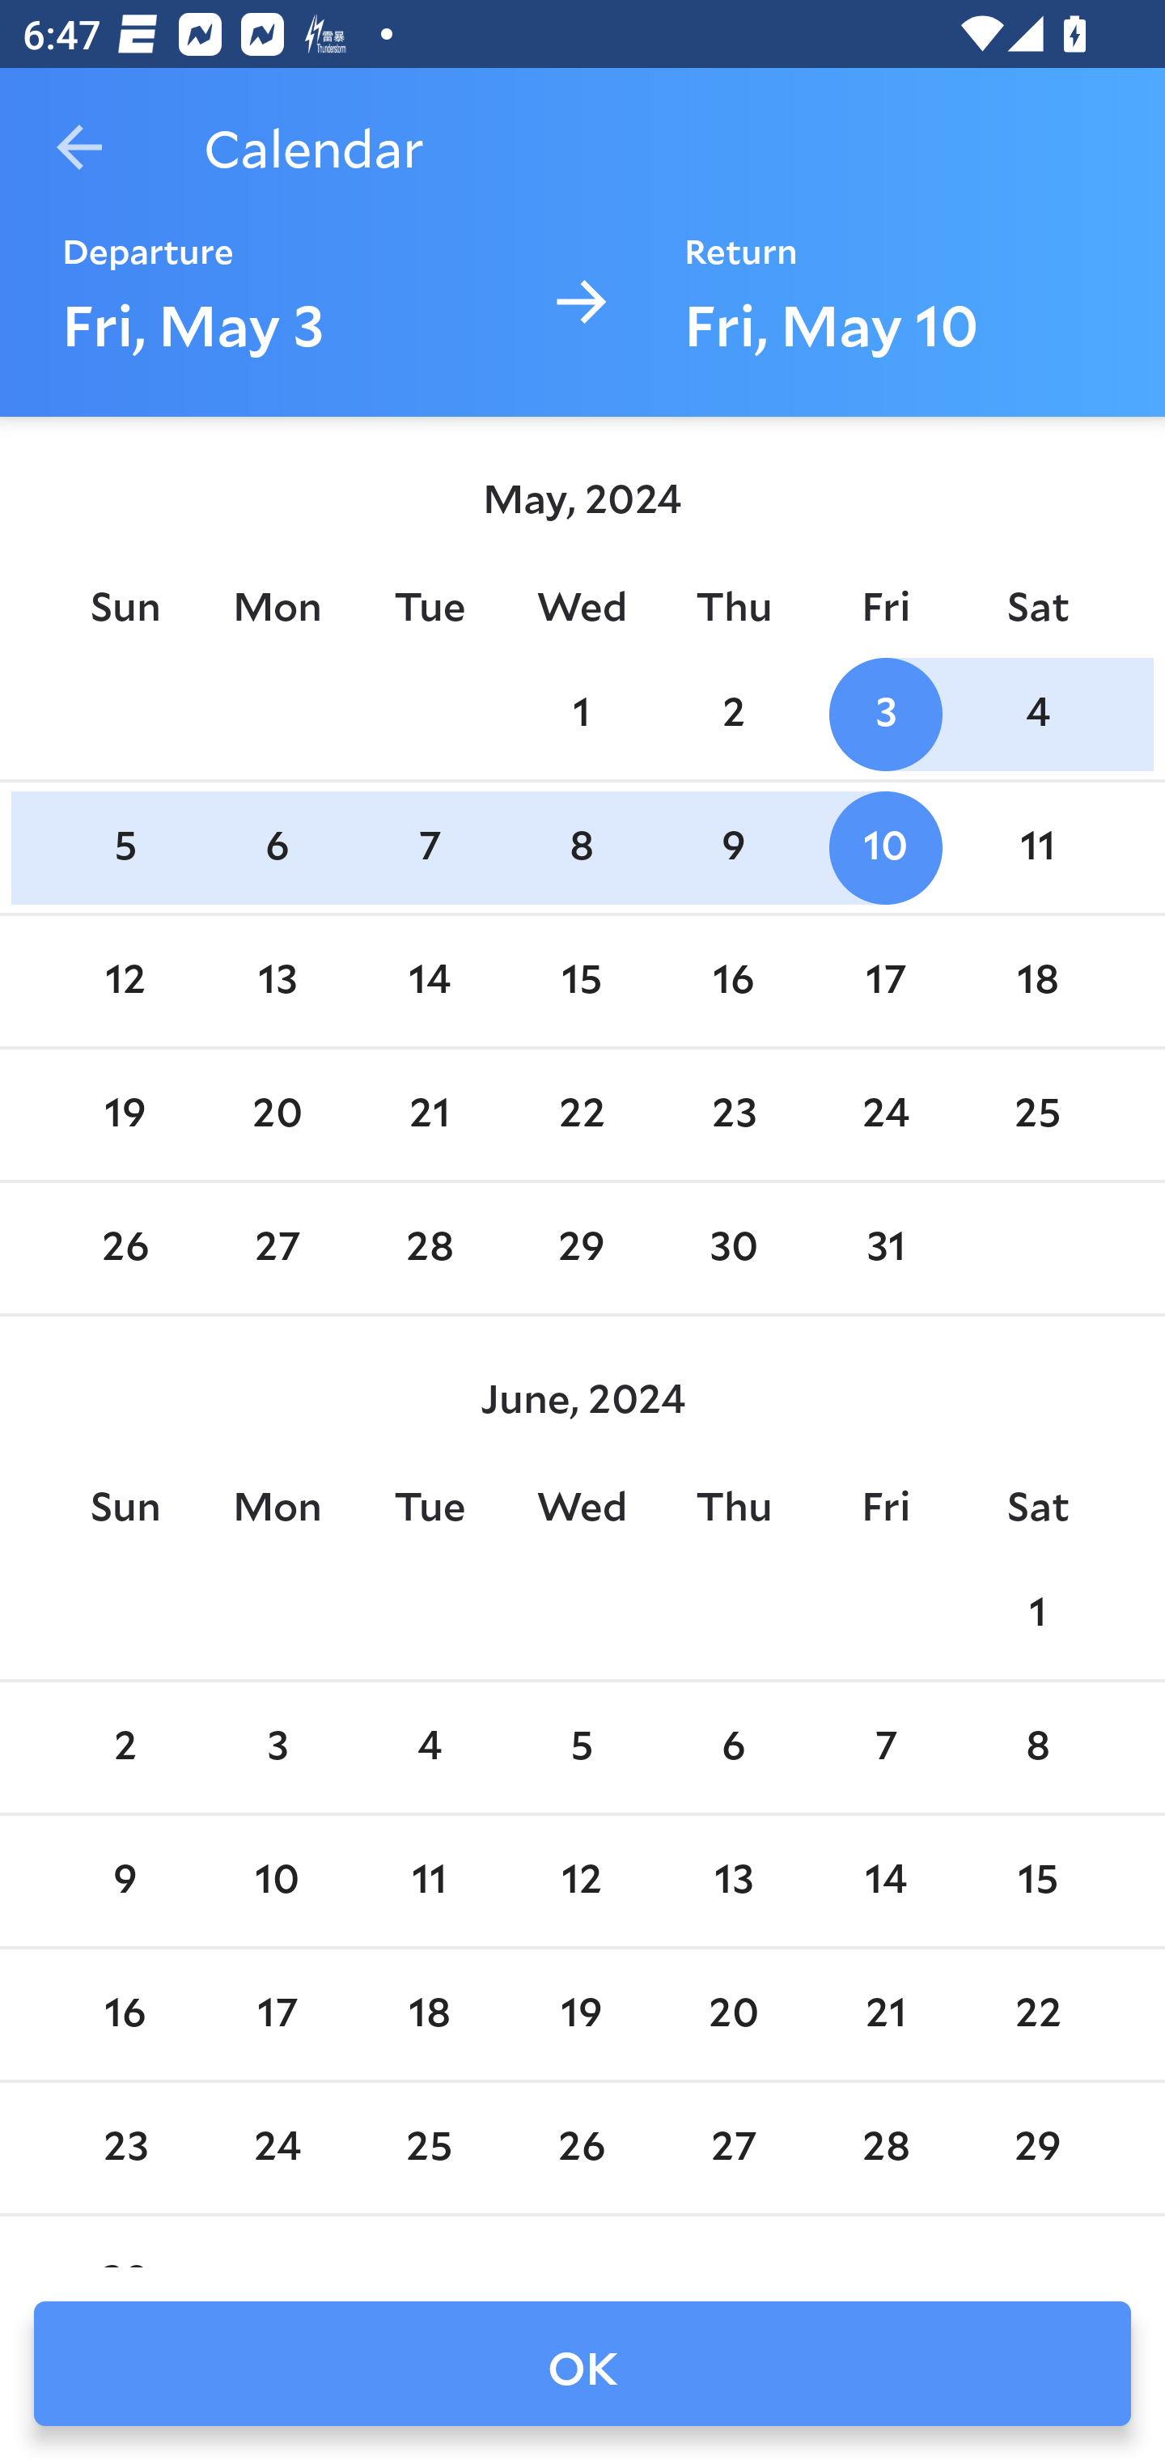 The height and width of the screenshot is (2460, 1165). I want to click on 8, so click(582, 848).